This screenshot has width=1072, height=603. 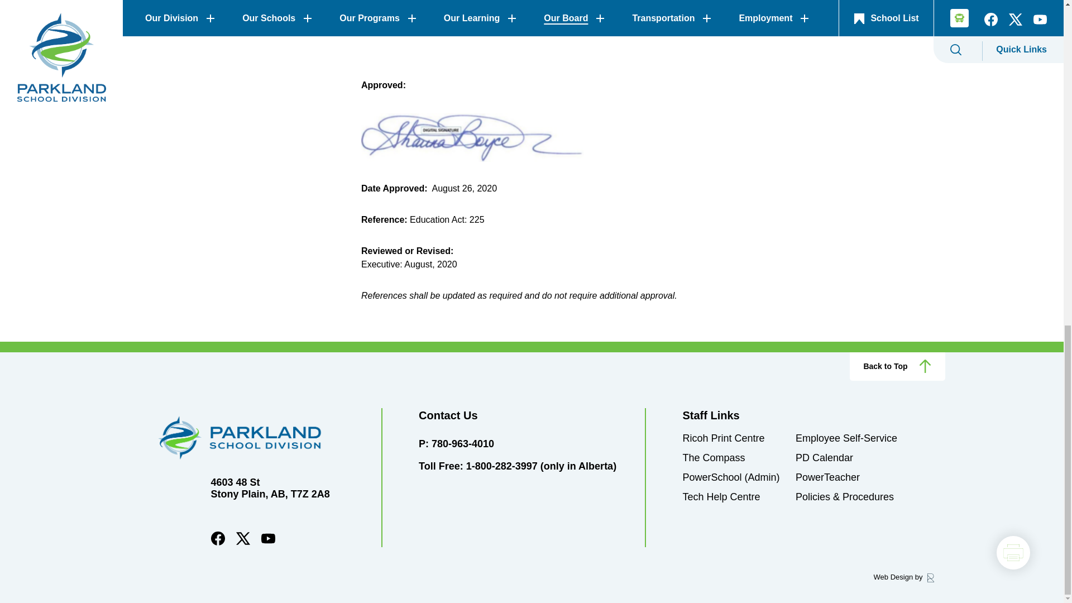 What do you see at coordinates (242, 543) in the screenshot?
I see `Twitter` at bounding box center [242, 543].